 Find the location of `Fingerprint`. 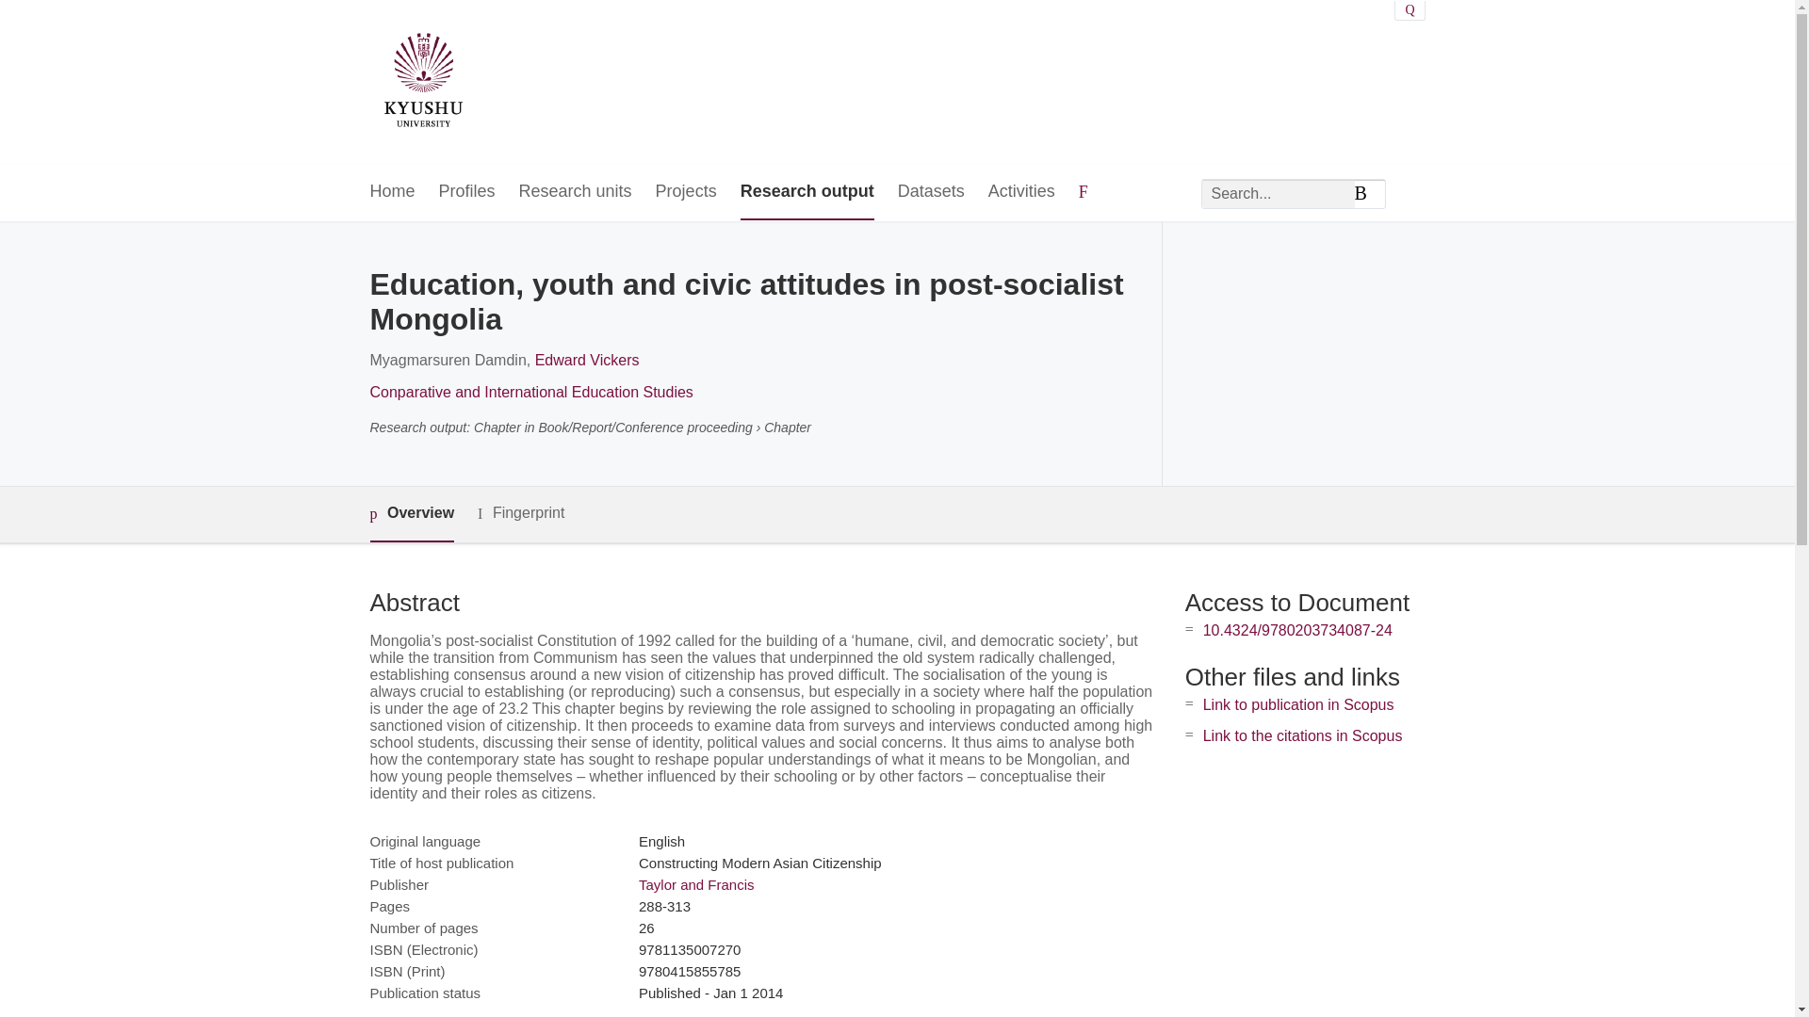

Fingerprint is located at coordinates (520, 513).